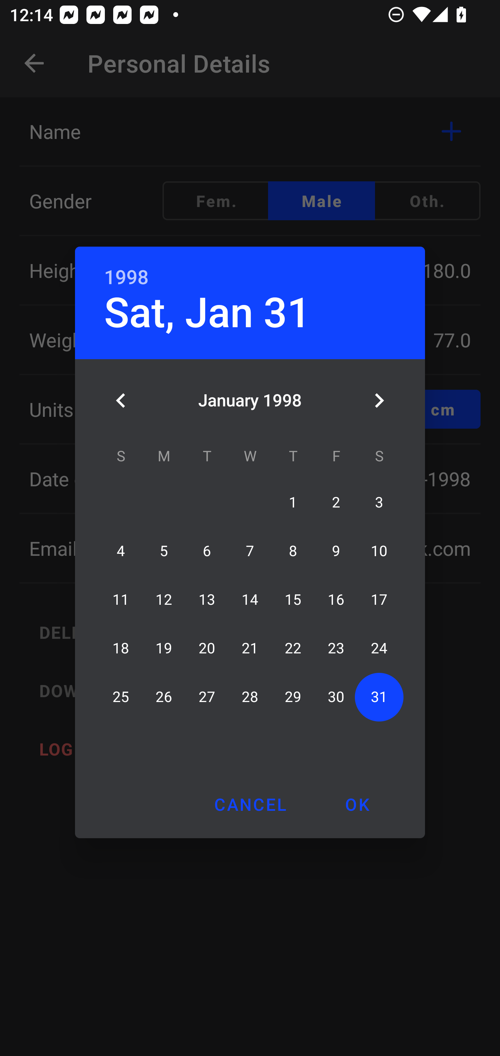 This screenshot has width=500, height=1056. Describe the element at coordinates (250, 551) in the screenshot. I see `7 07 January 1998` at that location.